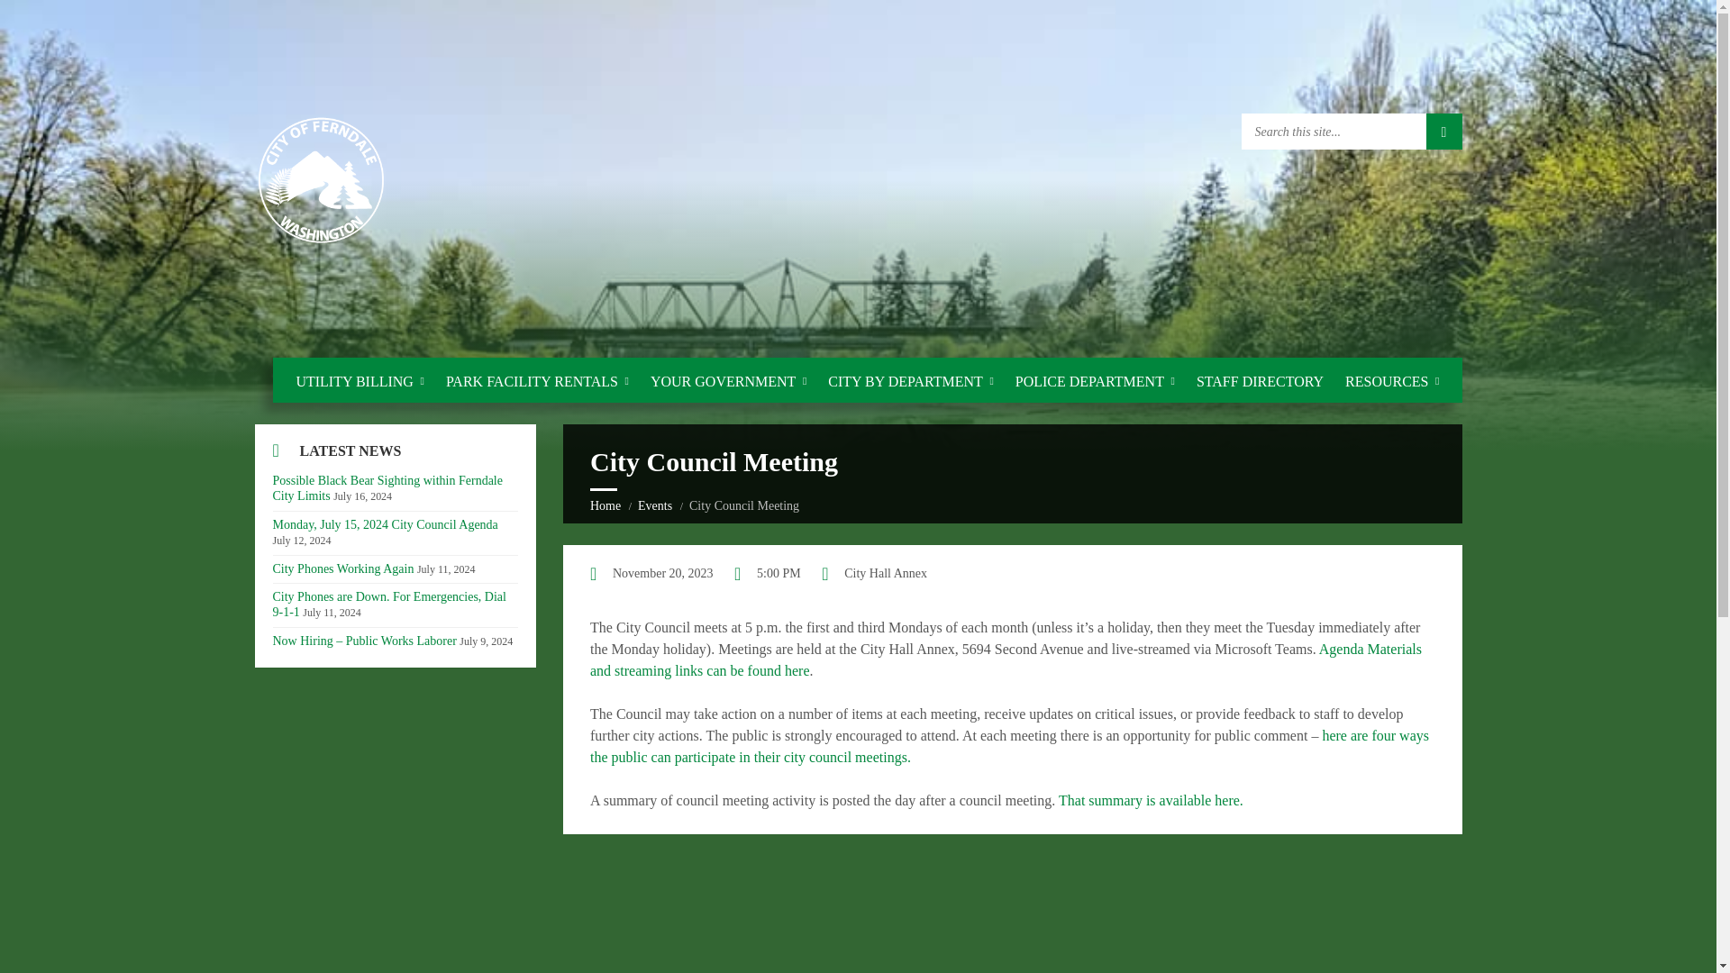 The width and height of the screenshot is (1730, 973). What do you see at coordinates (360, 381) in the screenshot?
I see `UTILITY BILLING` at bounding box center [360, 381].